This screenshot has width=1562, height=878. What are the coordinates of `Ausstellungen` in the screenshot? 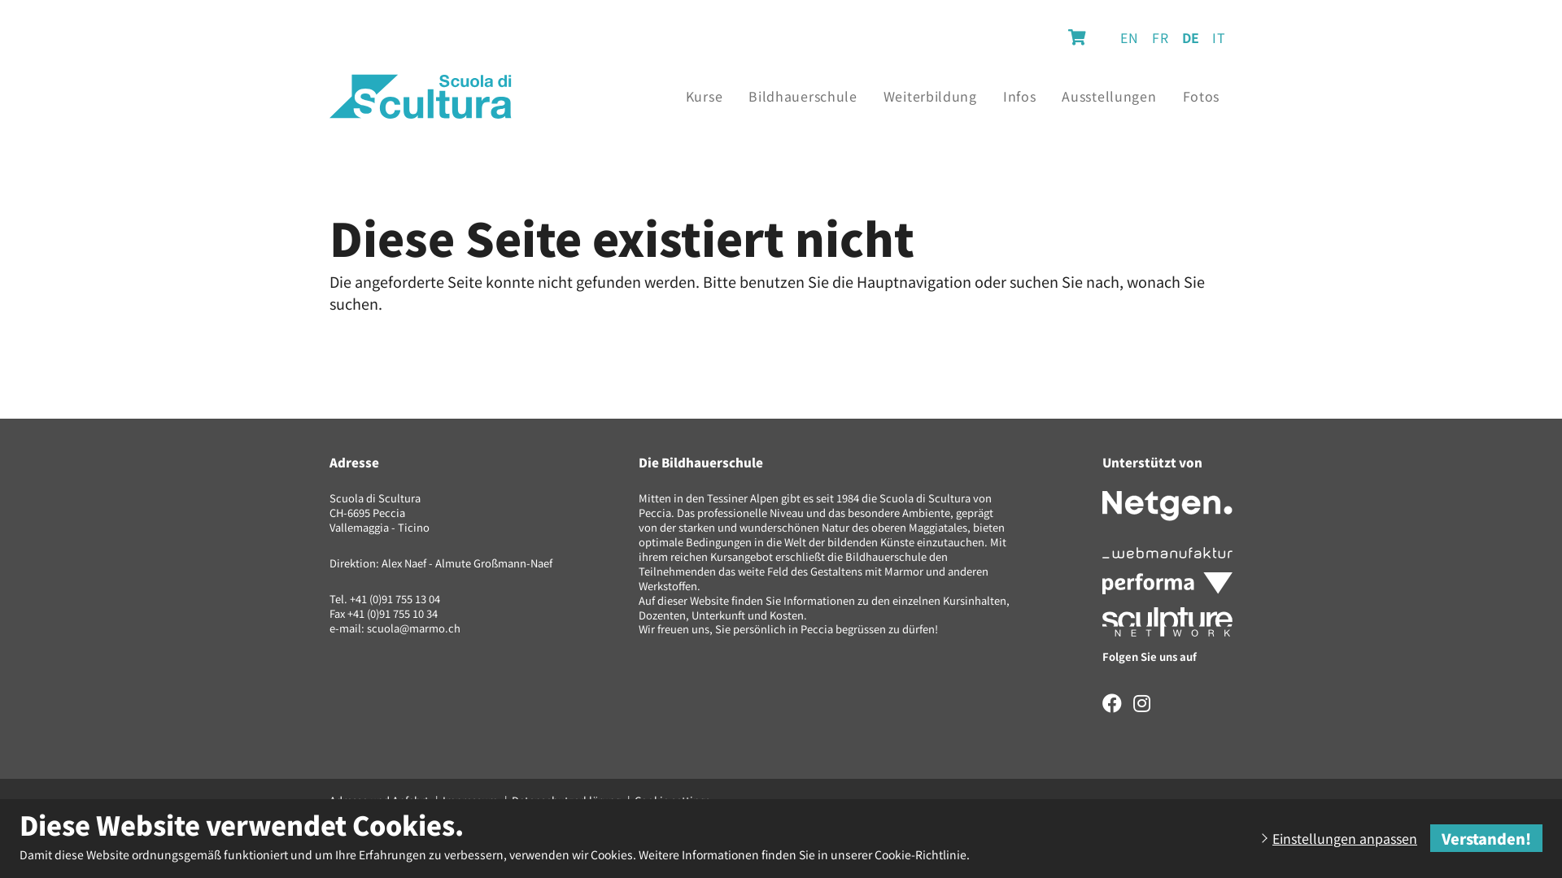 It's located at (1109, 96).